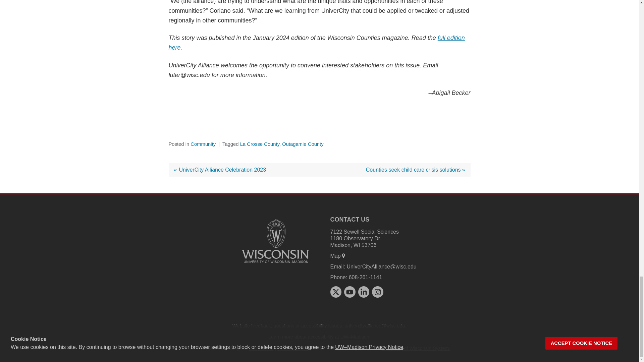 Image resolution: width=644 pixels, height=362 pixels. What do you see at coordinates (260, 144) in the screenshot?
I see `La Crosse County` at bounding box center [260, 144].